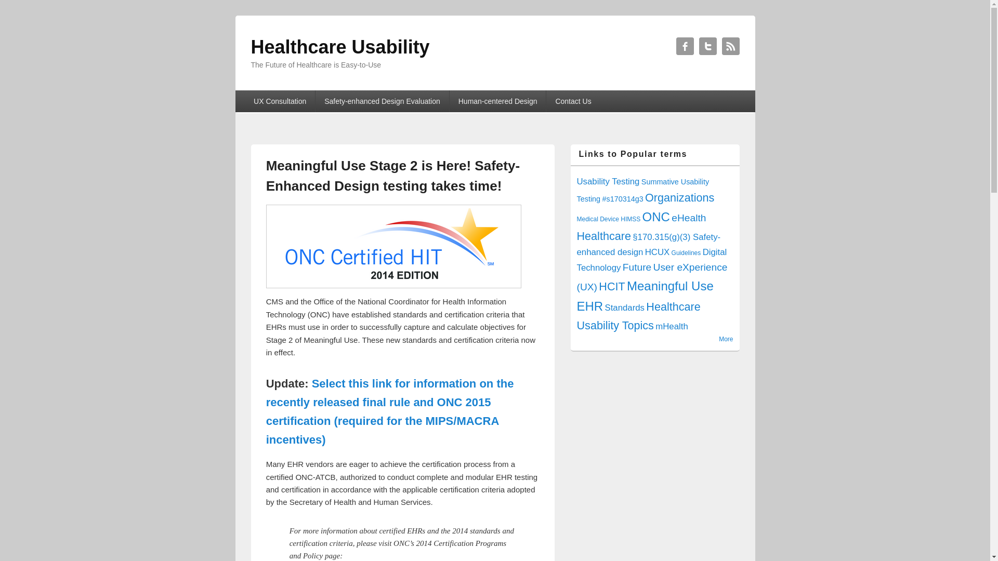 The image size is (998, 561). What do you see at coordinates (631, 219) in the screenshot?
I see `HIMSS` at bounding box center [631, 219].